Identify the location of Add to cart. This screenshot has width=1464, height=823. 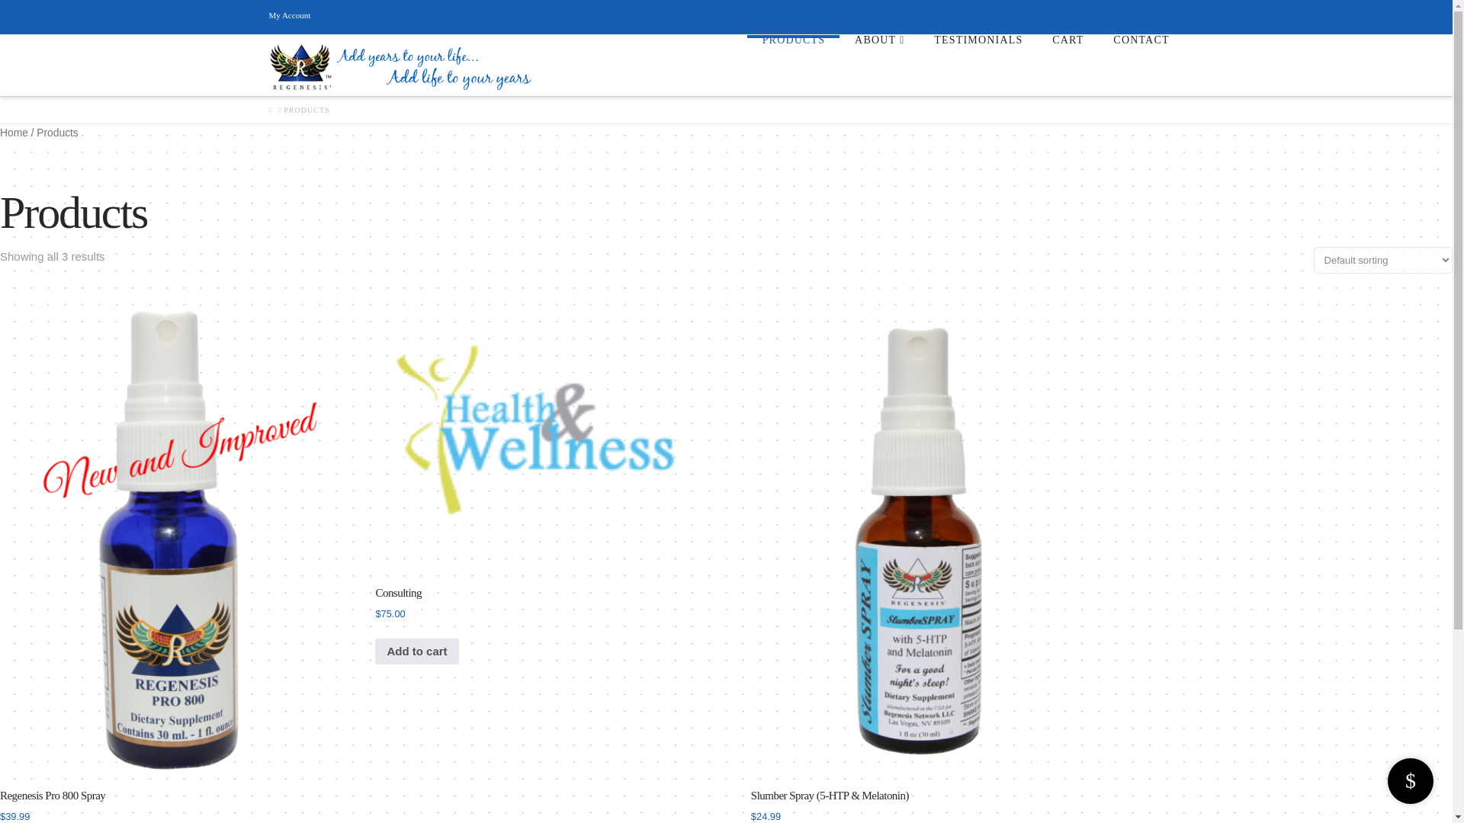
(416, 651).